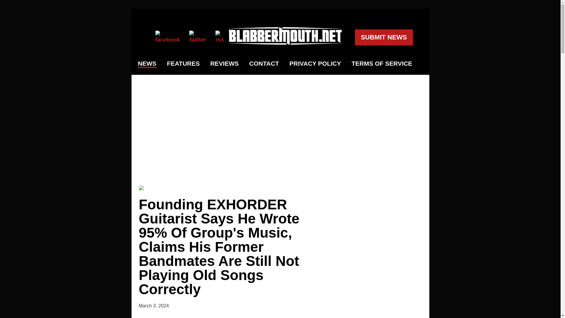  What do you see at coordinates (382, 64) in the screenshot?
I see `TERMS OF SERVICE` at bounding box center [382, 64].